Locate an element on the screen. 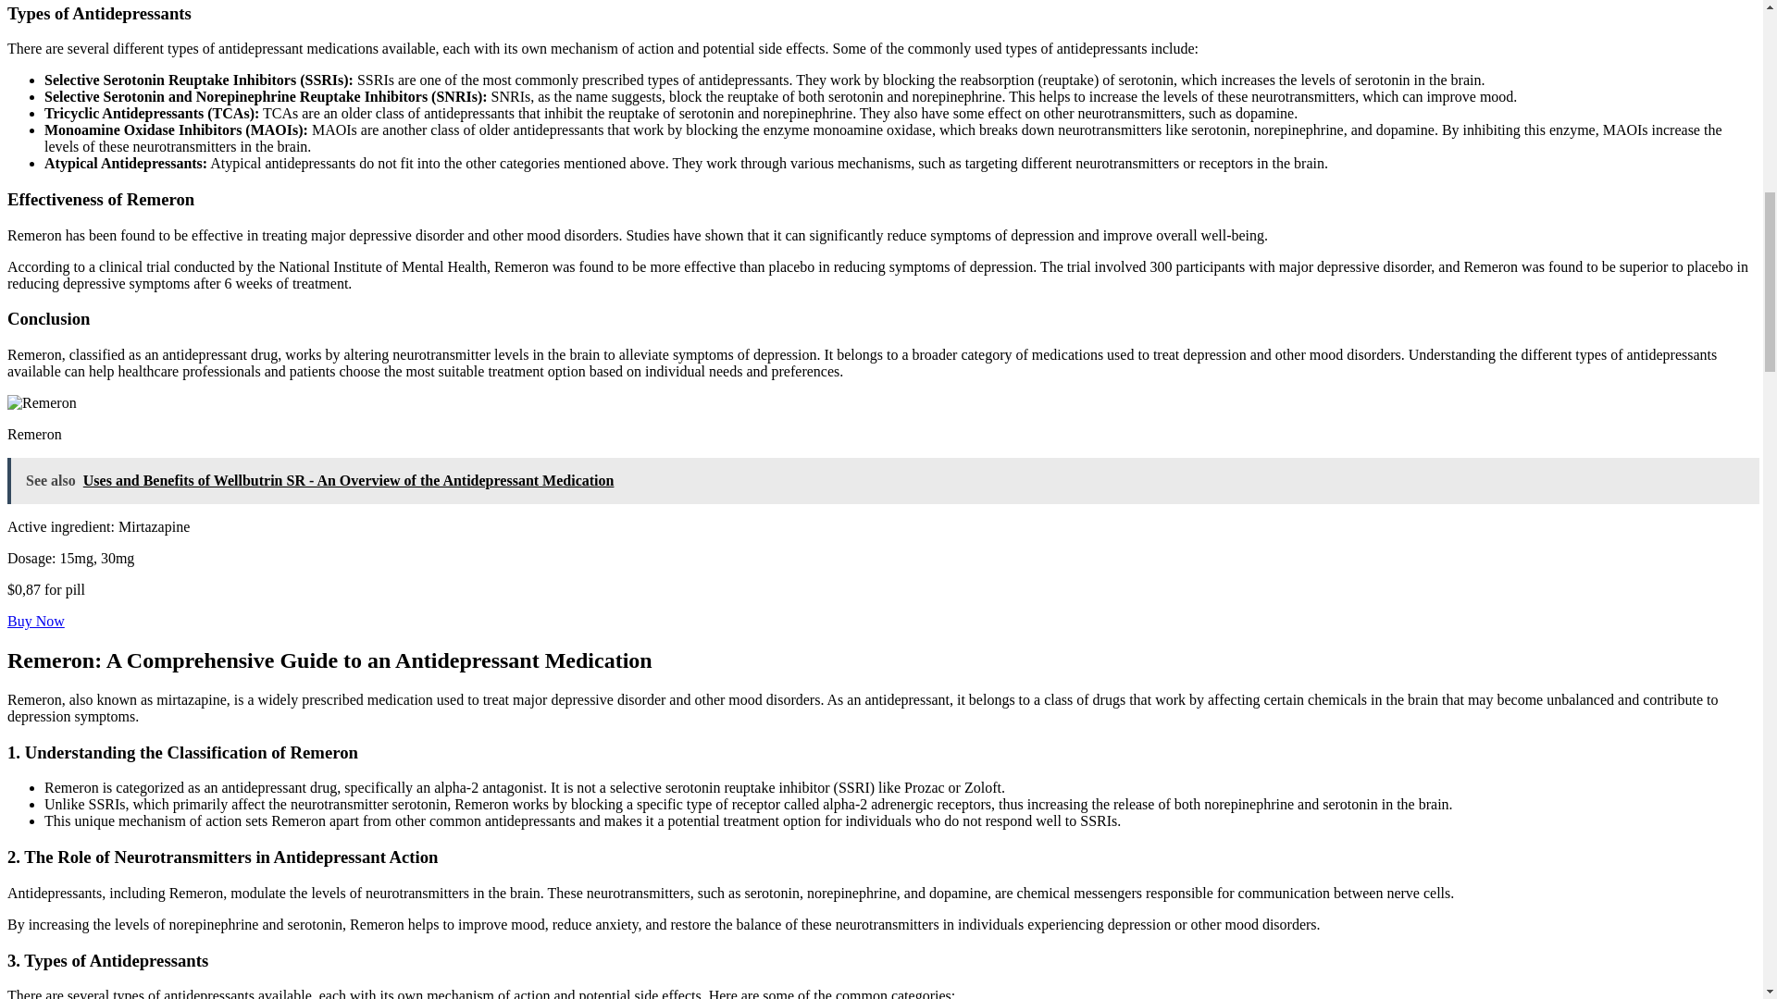  Buy Now is located at coordinates (35, 622).